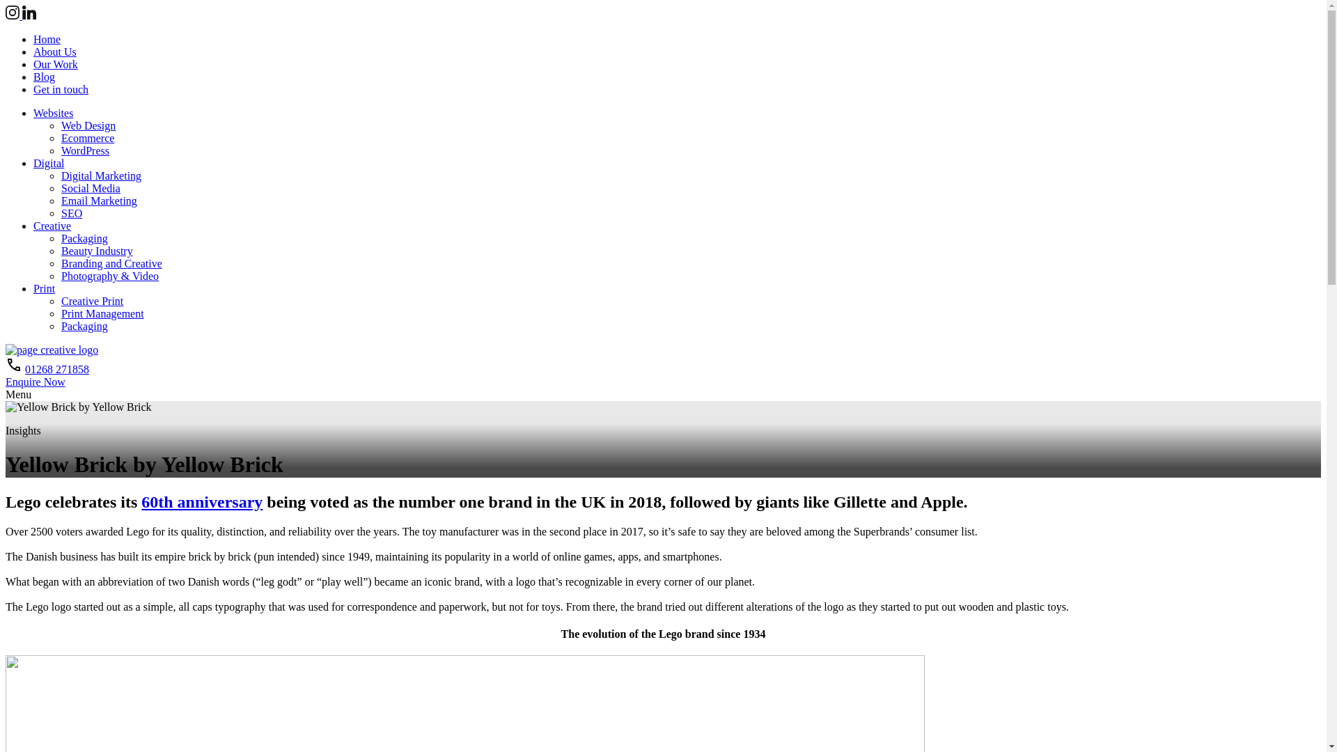 This screenshot has width=1337, height=752. What do you see at coordinates (97, 251) in the screenshot?
I see `Beauty Industry` at bounding box center [97, 251].